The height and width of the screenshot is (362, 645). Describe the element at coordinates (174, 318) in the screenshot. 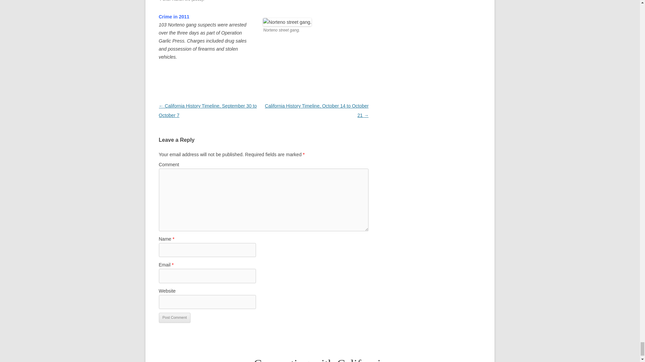

I see `Post Comment` at that location.